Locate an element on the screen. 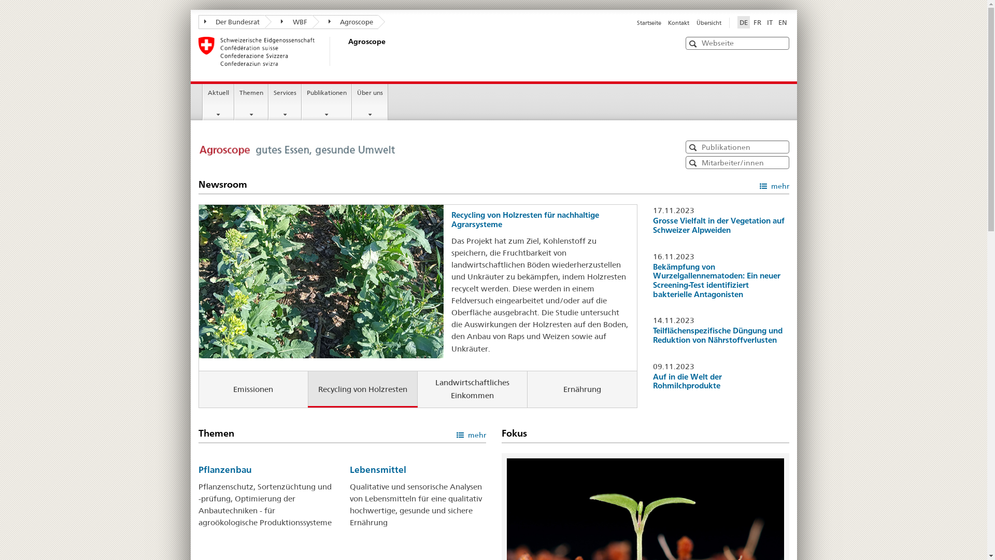 Image resolution: width=995 pixels, height=560 pixels. EN is located at coordinates (783, 22).